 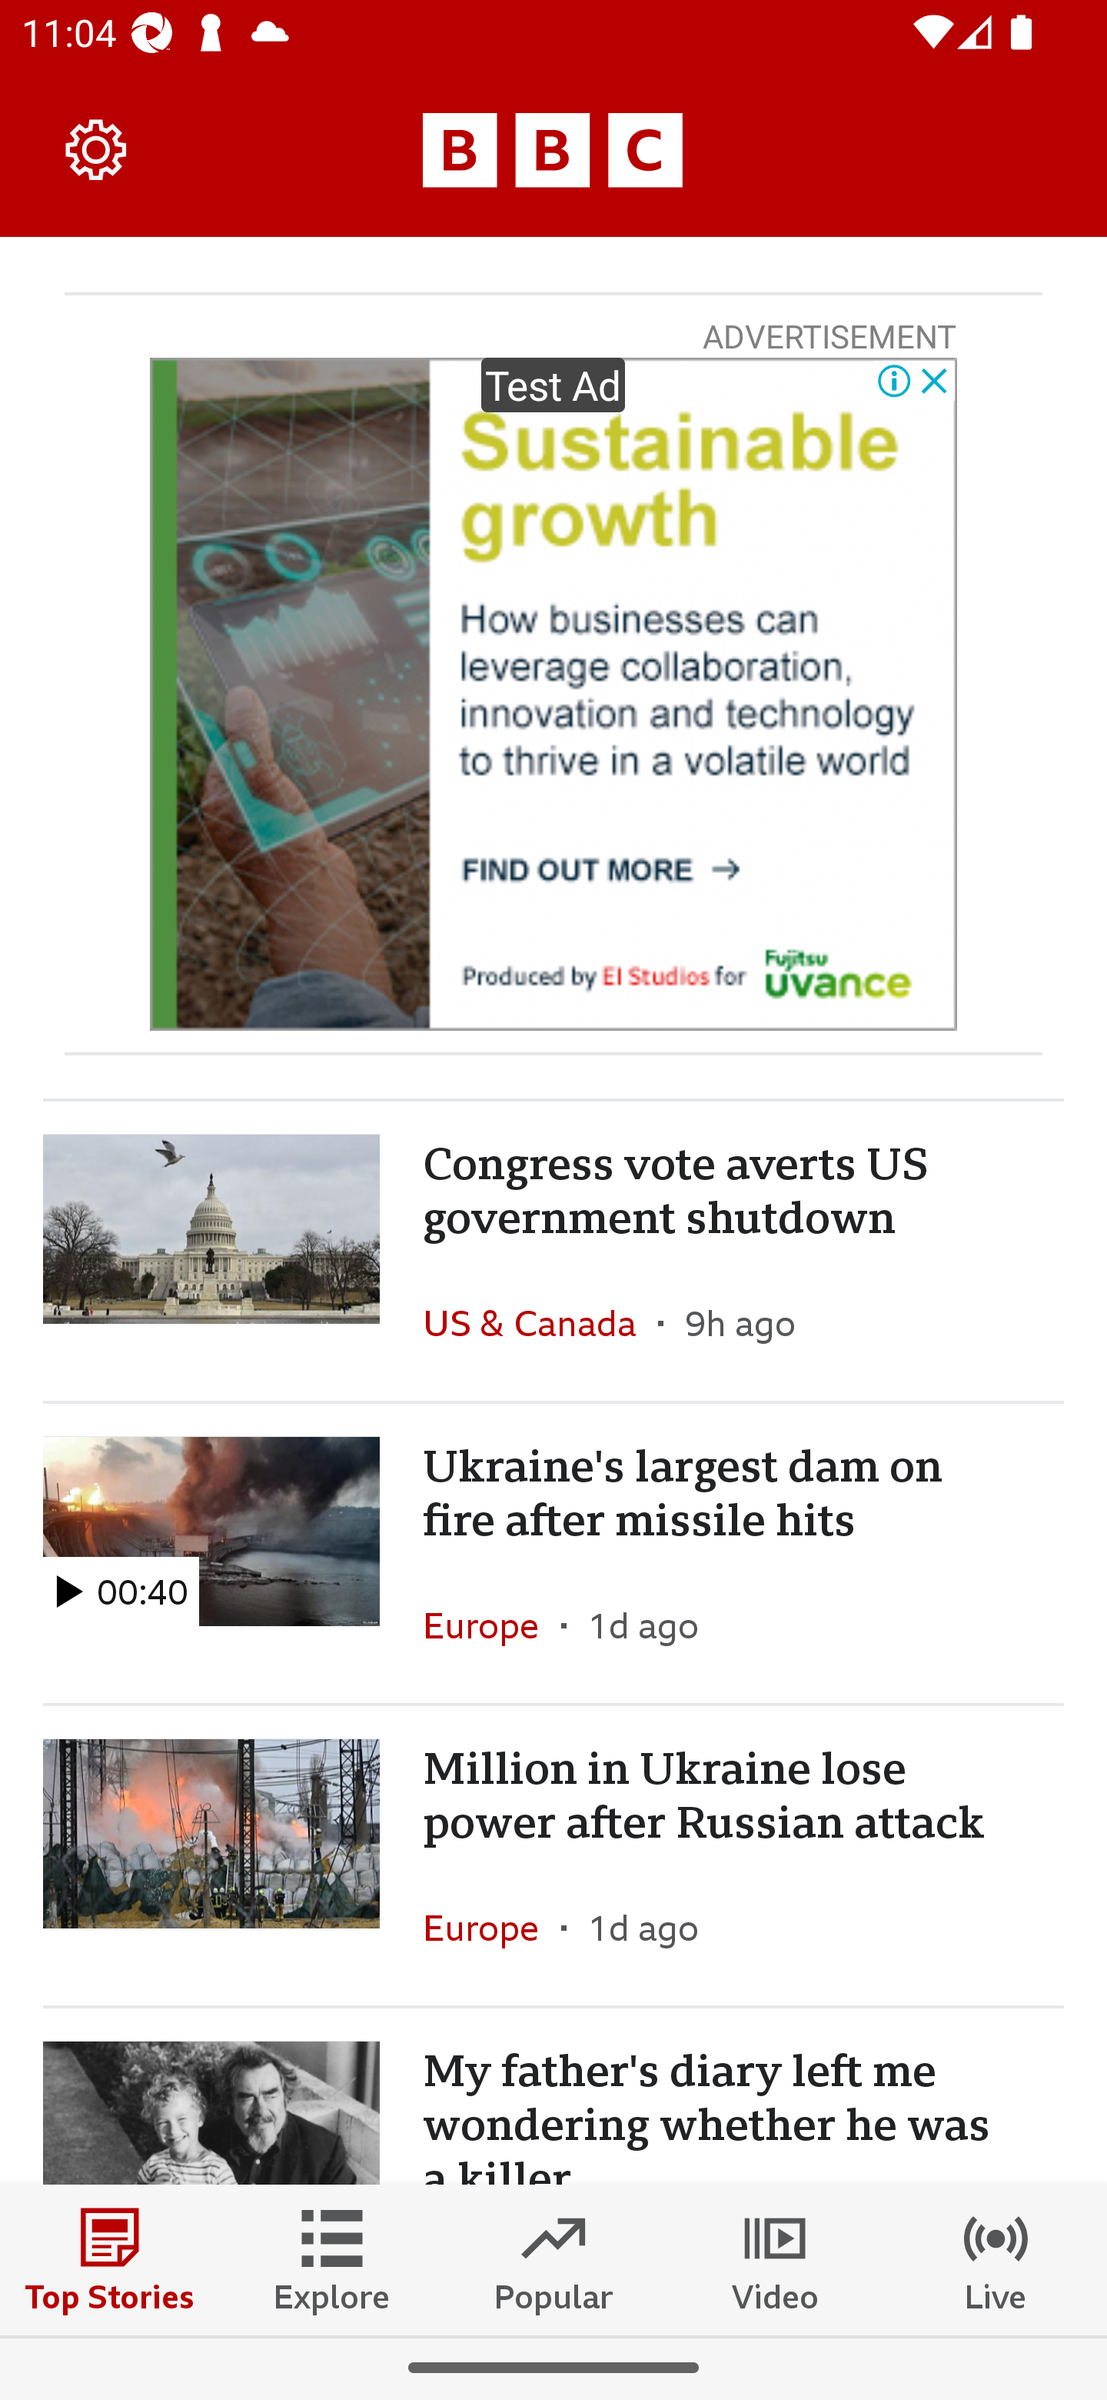 I want to click on Video, so click(x=775, y=2259).